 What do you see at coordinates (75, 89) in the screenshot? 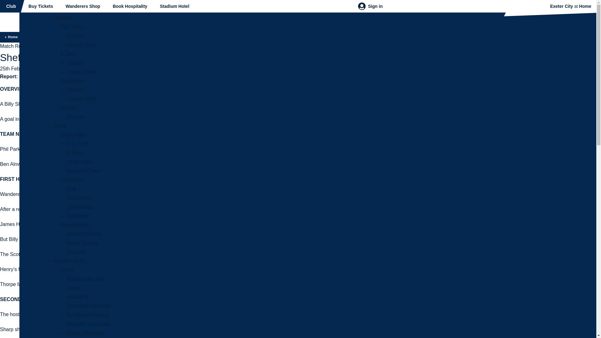
I see `Fixtures` at bounding box center [75, 89].